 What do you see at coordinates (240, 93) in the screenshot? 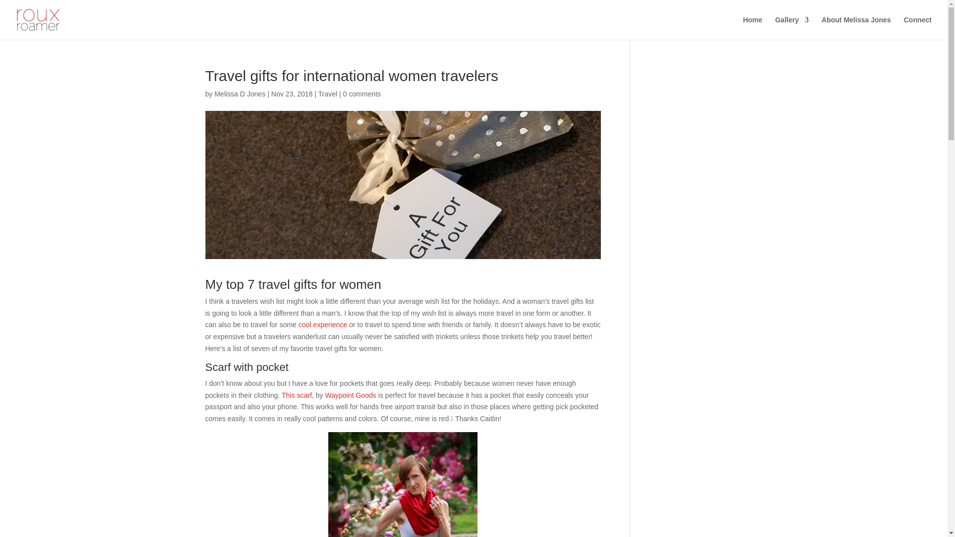
I see `Melissa D Jones` at bounding box center [240, 93].